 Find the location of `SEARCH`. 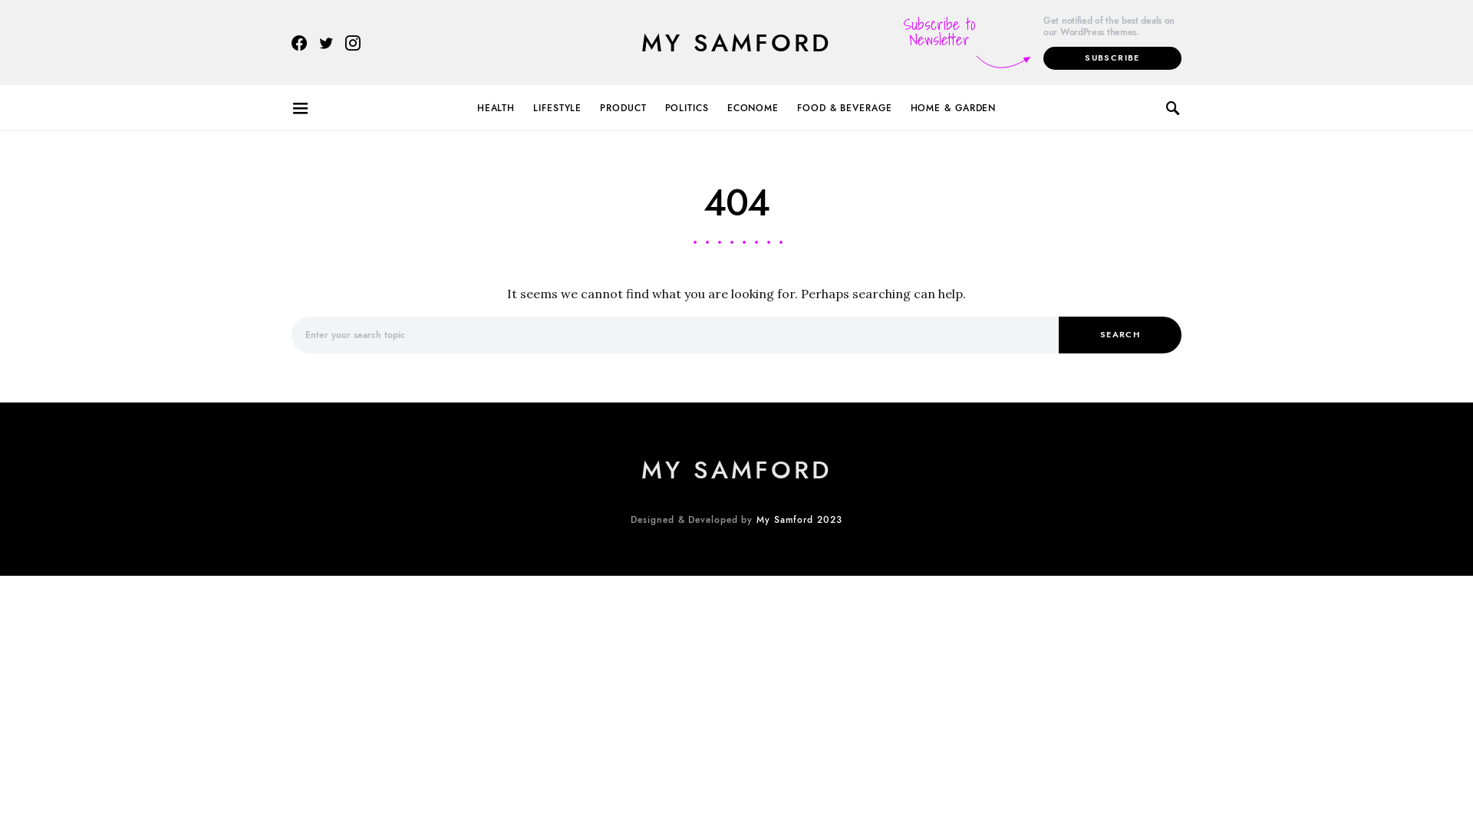

SEARCH is located at coordinates (1120, 335).